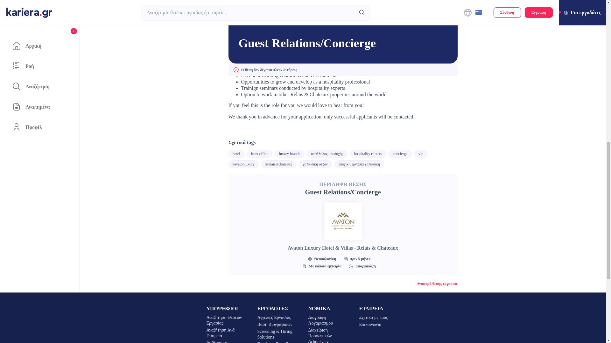 The width and height of the screenshot is (611, 343). Describe the element at coordinates (277, 342) in the screenshot. I see `Employer Branding Solutions` at that location.